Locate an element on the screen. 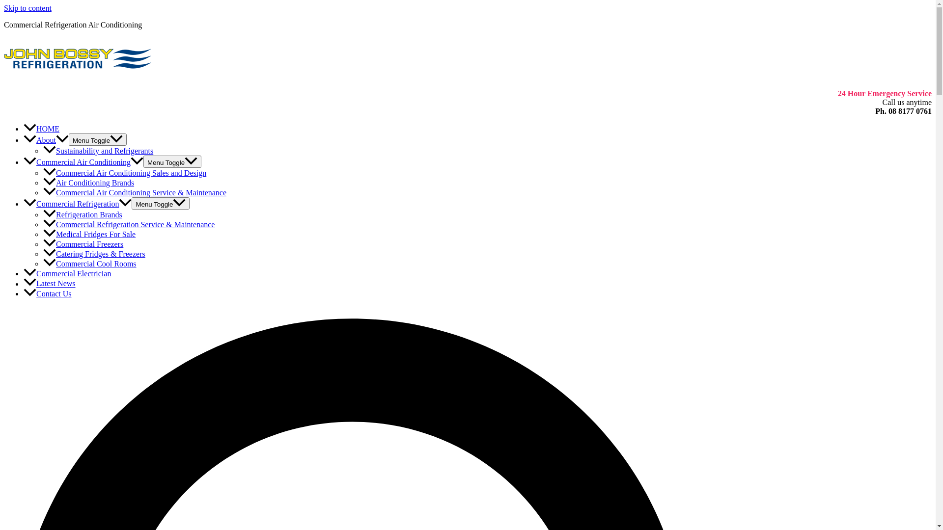  HOME is located at coordinates (41, 129).